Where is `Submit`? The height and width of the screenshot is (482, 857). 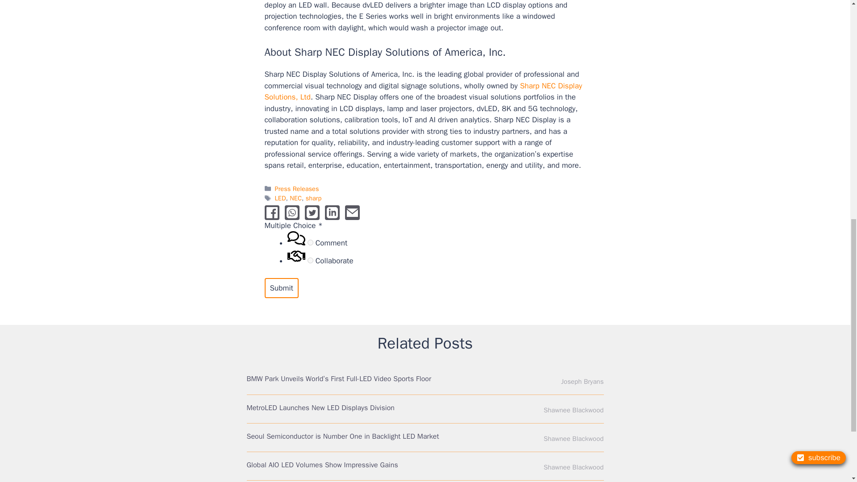
Submit is located at coordinates (281, 288).